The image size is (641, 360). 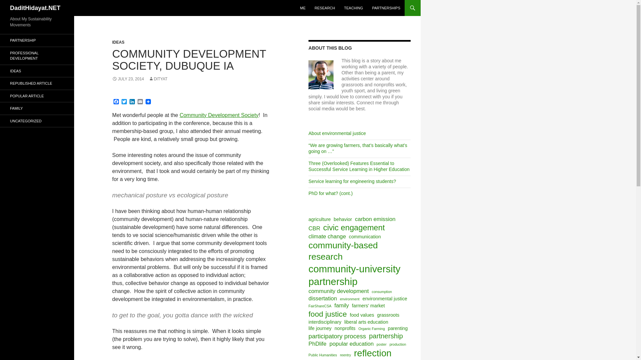 I want to click on Service learning for engineering students?, so click(x=352, y=181).